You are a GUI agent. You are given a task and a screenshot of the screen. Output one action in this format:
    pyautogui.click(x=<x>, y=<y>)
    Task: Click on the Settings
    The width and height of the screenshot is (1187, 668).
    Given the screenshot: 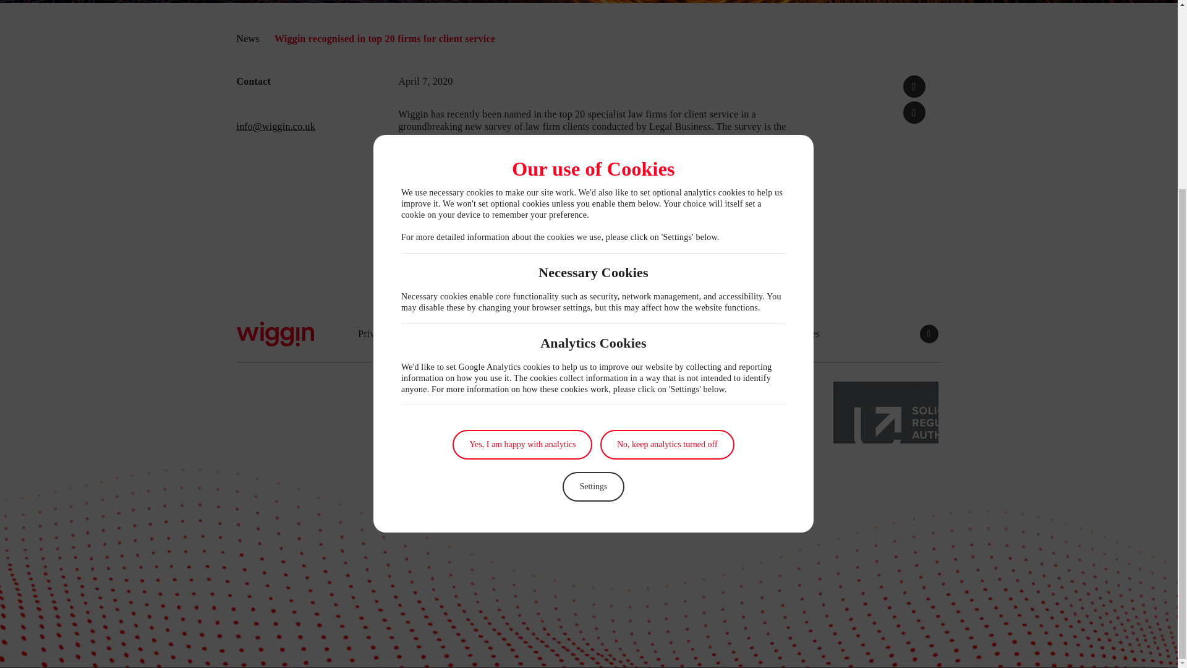 What is the action you would take?
    pyautogui.click(x=593, y=230)
    